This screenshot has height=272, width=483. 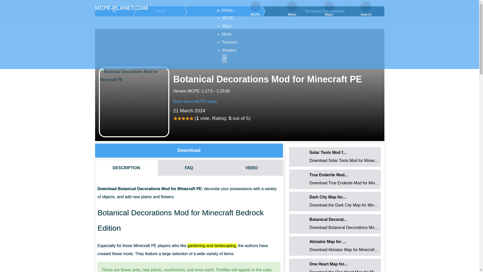 What do you see at coordinates (229, 50) in the screenshot?
I see `Shaders` at bounding box center [229, 50].